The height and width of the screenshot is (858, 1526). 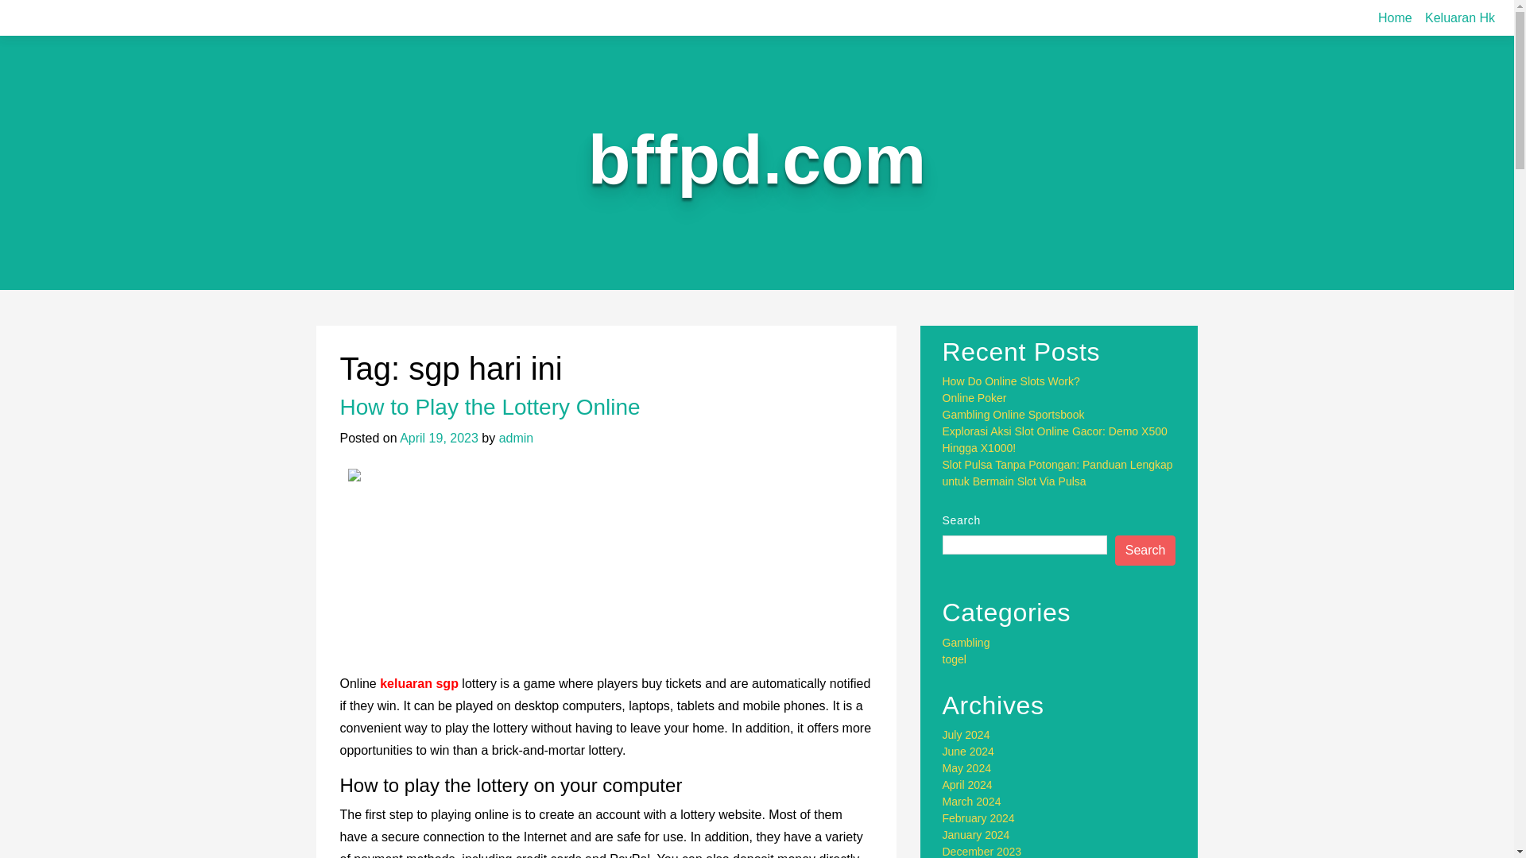 I want to click on admin, so click(x=517, y=439).